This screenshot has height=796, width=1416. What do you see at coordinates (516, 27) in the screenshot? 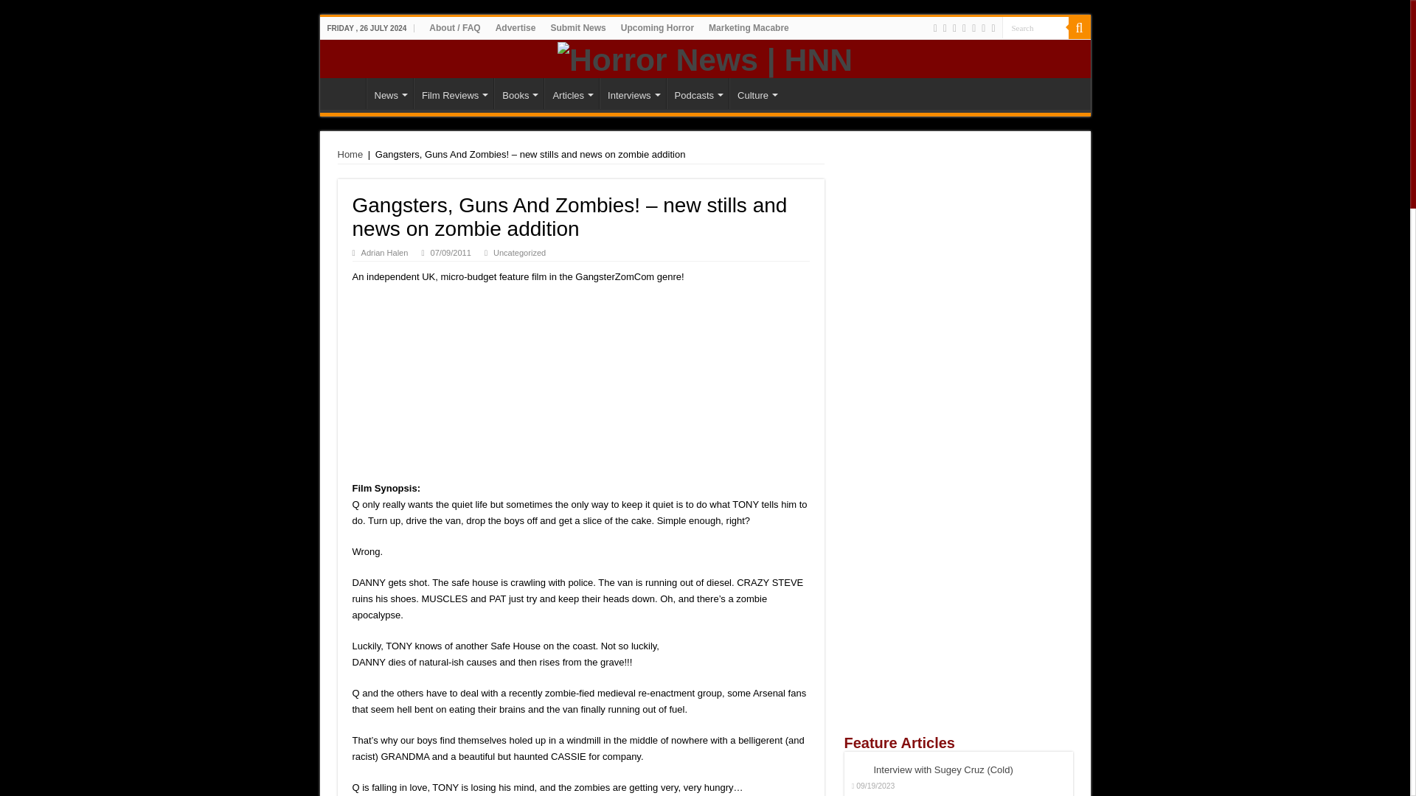
I see `Advertise on HorrorNews.net` at bounding box center [516, 27].